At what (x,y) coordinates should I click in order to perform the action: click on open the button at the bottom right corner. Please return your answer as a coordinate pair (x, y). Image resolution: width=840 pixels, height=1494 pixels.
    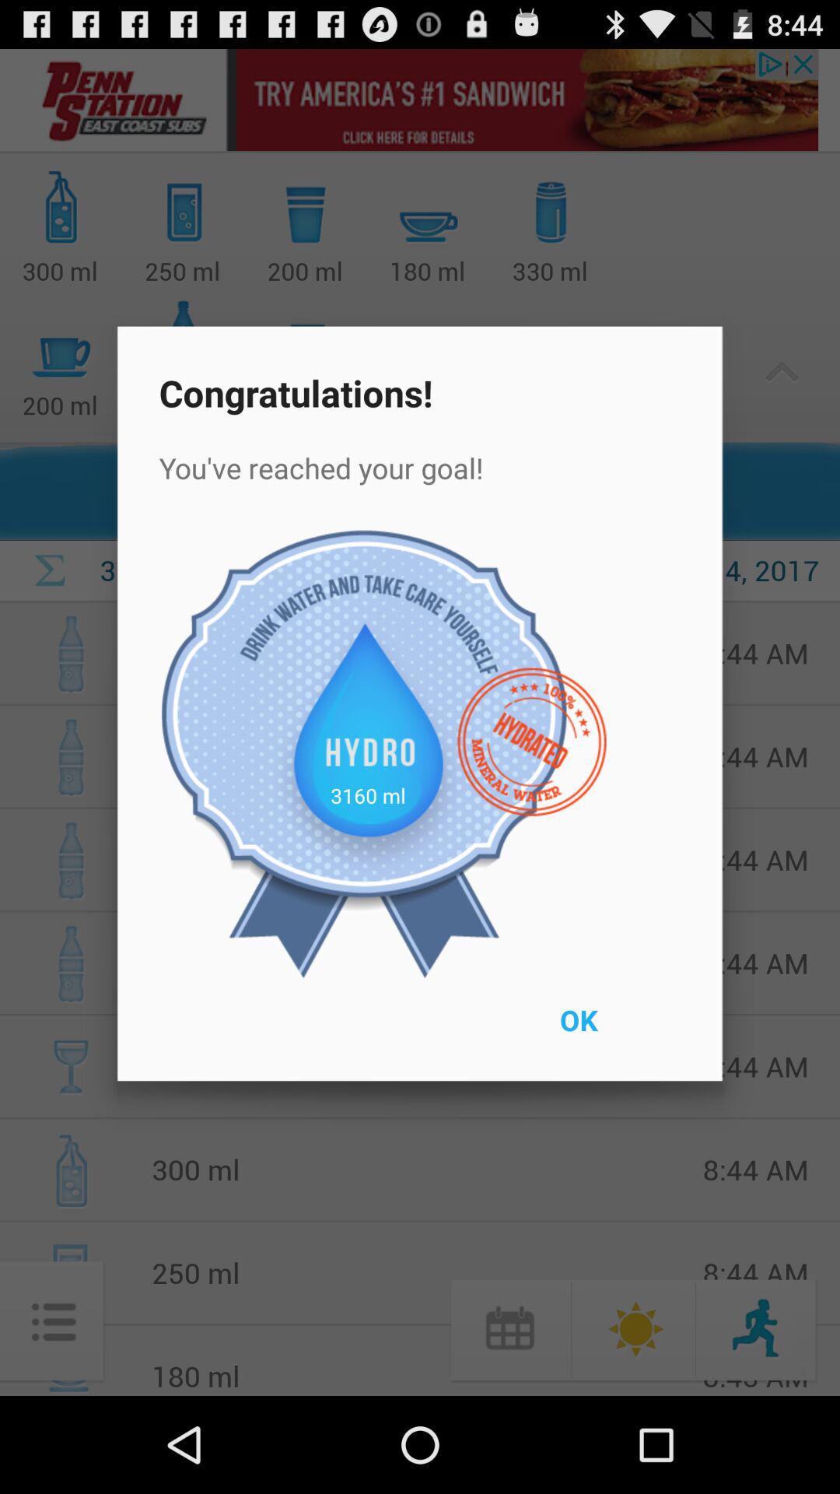
    Looking at the image, I should click on (614, 1030).